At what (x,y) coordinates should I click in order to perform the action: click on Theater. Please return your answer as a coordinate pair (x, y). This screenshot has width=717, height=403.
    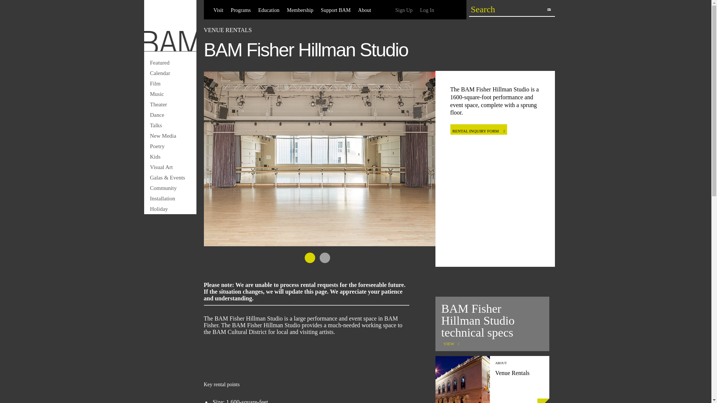
    Looking at the image, I should click on (170, 104).